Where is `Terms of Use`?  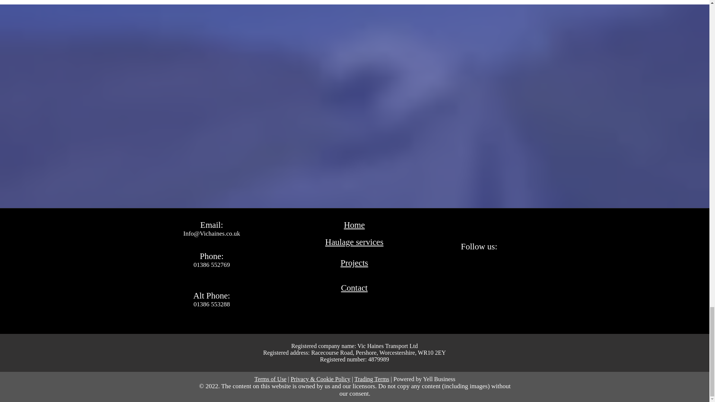 Terms of Use is located at coordinates (270, 379).